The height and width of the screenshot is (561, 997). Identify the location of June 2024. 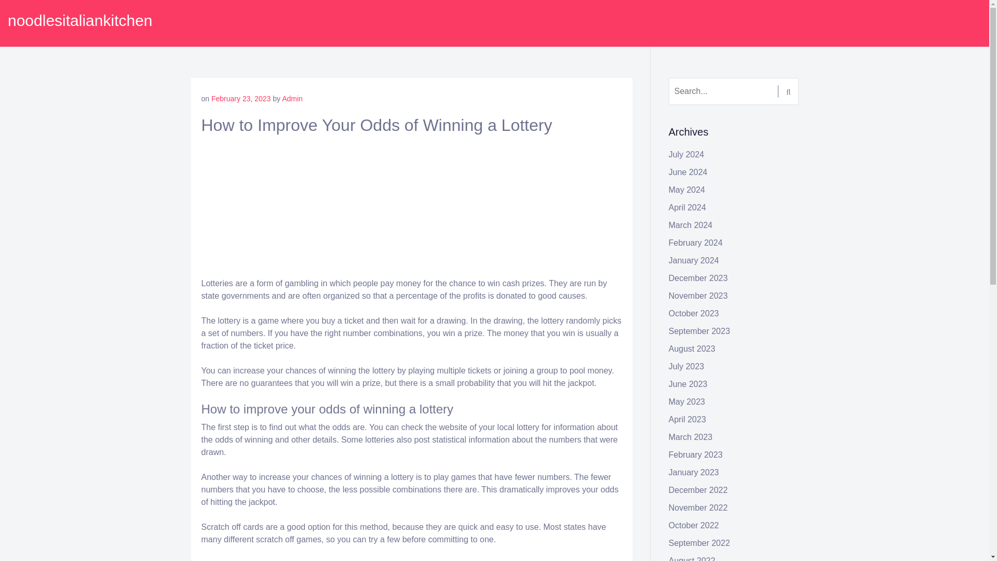
(689, 172).